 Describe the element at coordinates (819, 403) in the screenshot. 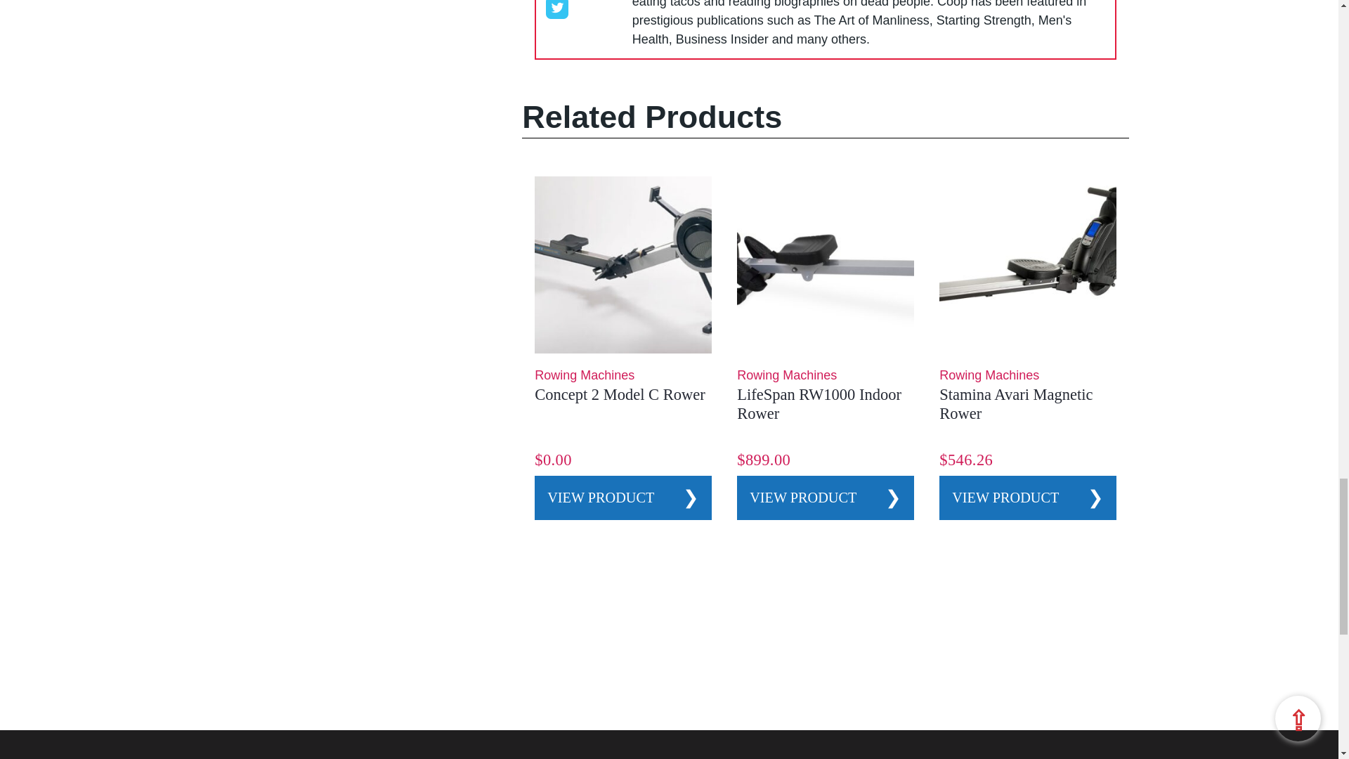

I see `LifeSpan RW1000 Indoor Rower` at that location.